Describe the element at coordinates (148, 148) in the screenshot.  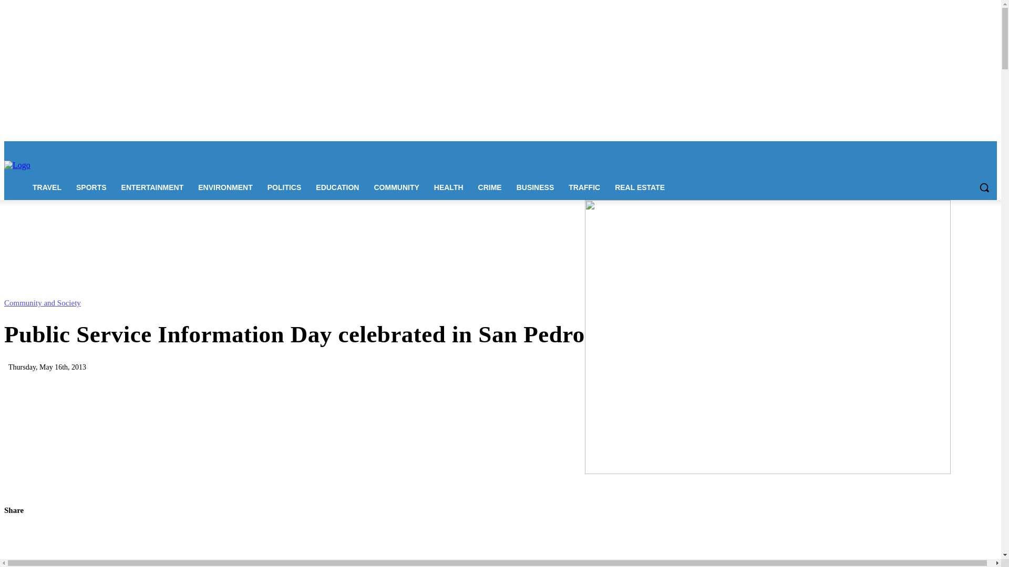
I see `Contact Us` at that location.